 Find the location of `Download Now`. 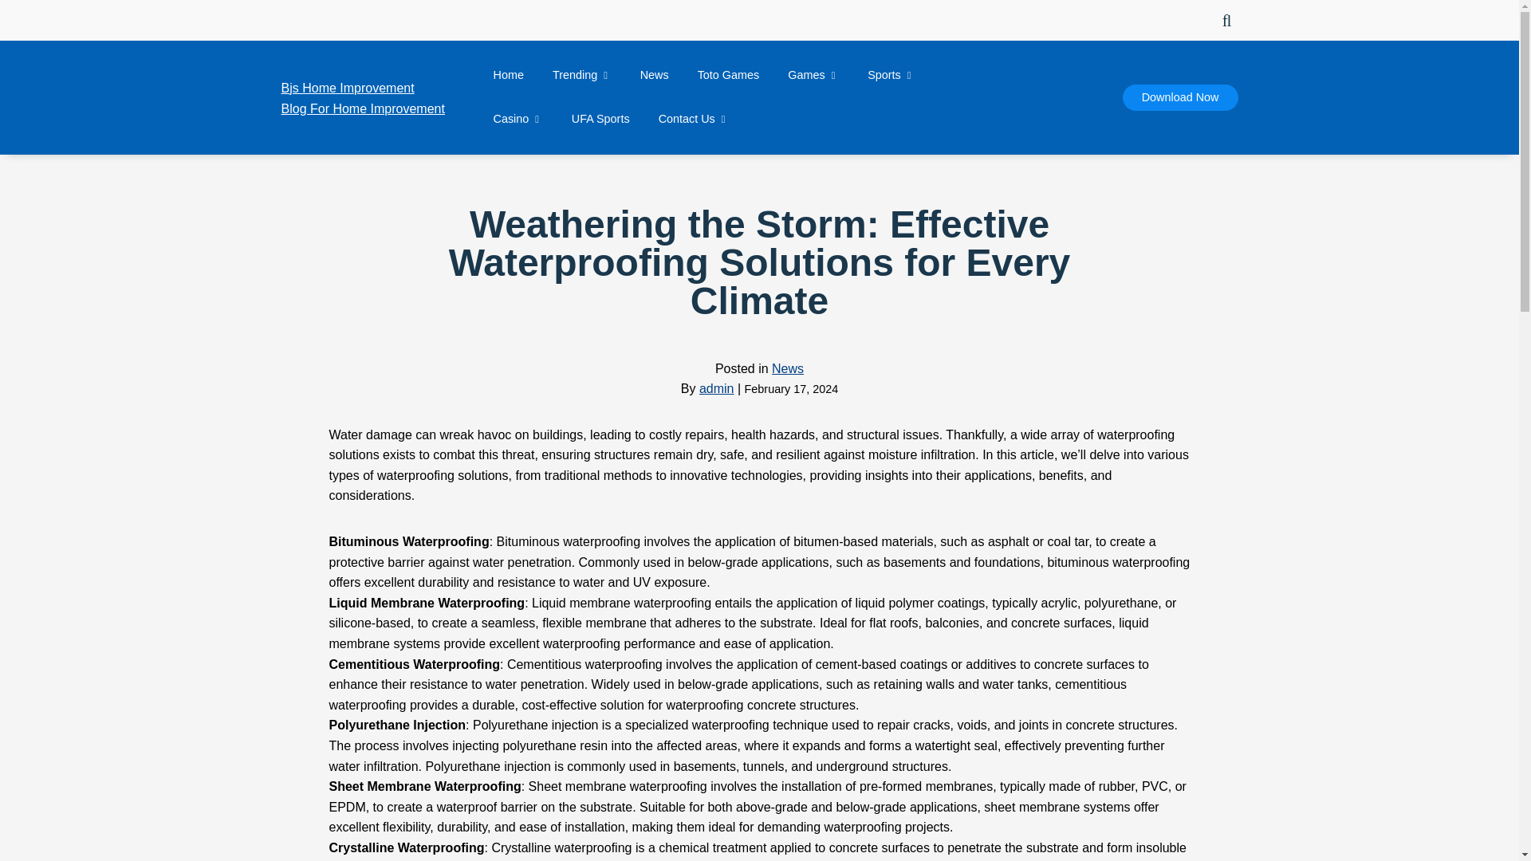

Download Now is located at coordinates (600, 120).